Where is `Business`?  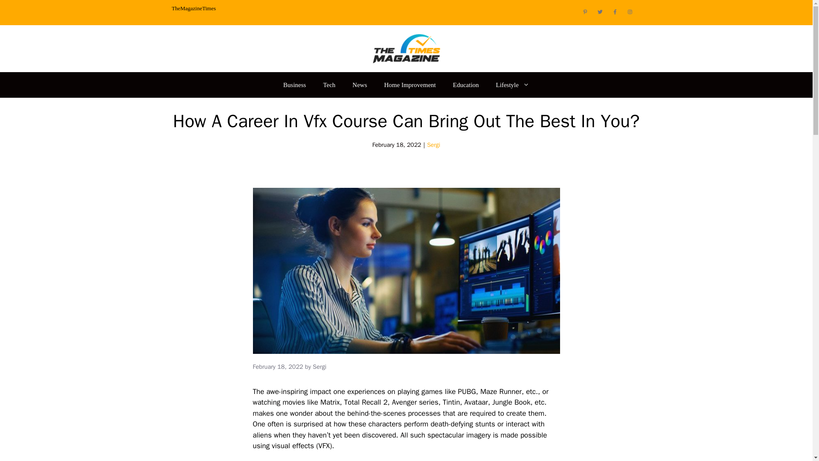 Business is located at coordinates (294, 85).